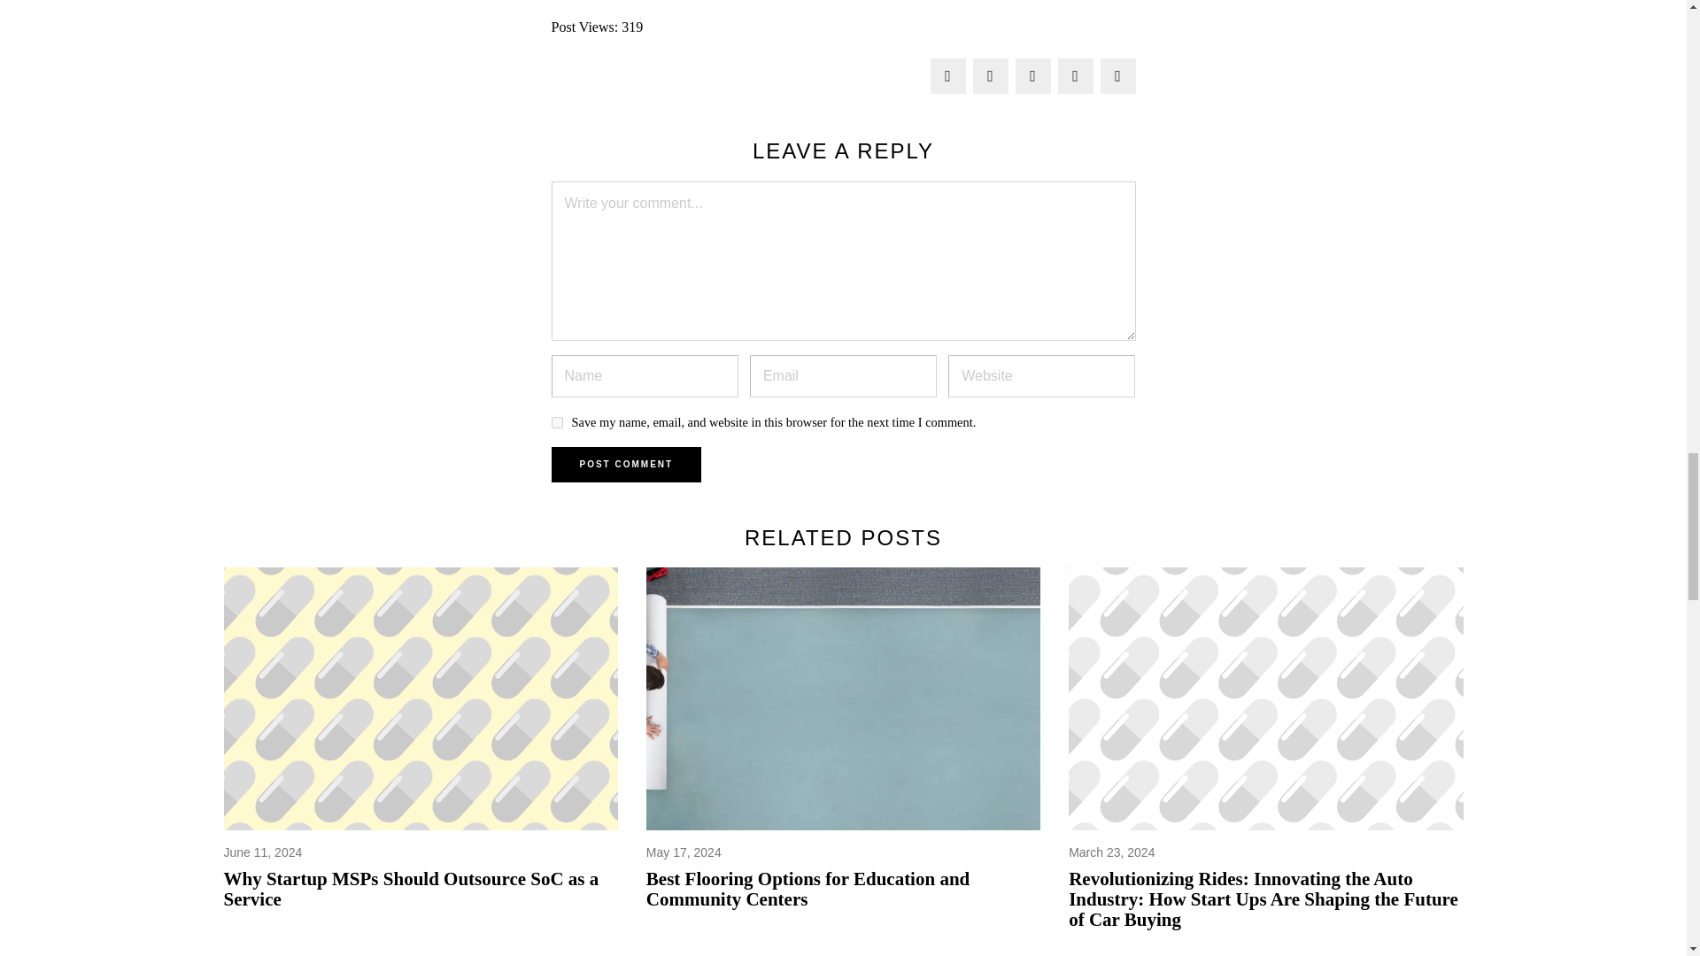 The width and height of the screenshot is (1700, 956). Describe the element at coordinates (1111, 853) in the screenshot. I see `23 Mar, 2024 13:51:52` at that location.